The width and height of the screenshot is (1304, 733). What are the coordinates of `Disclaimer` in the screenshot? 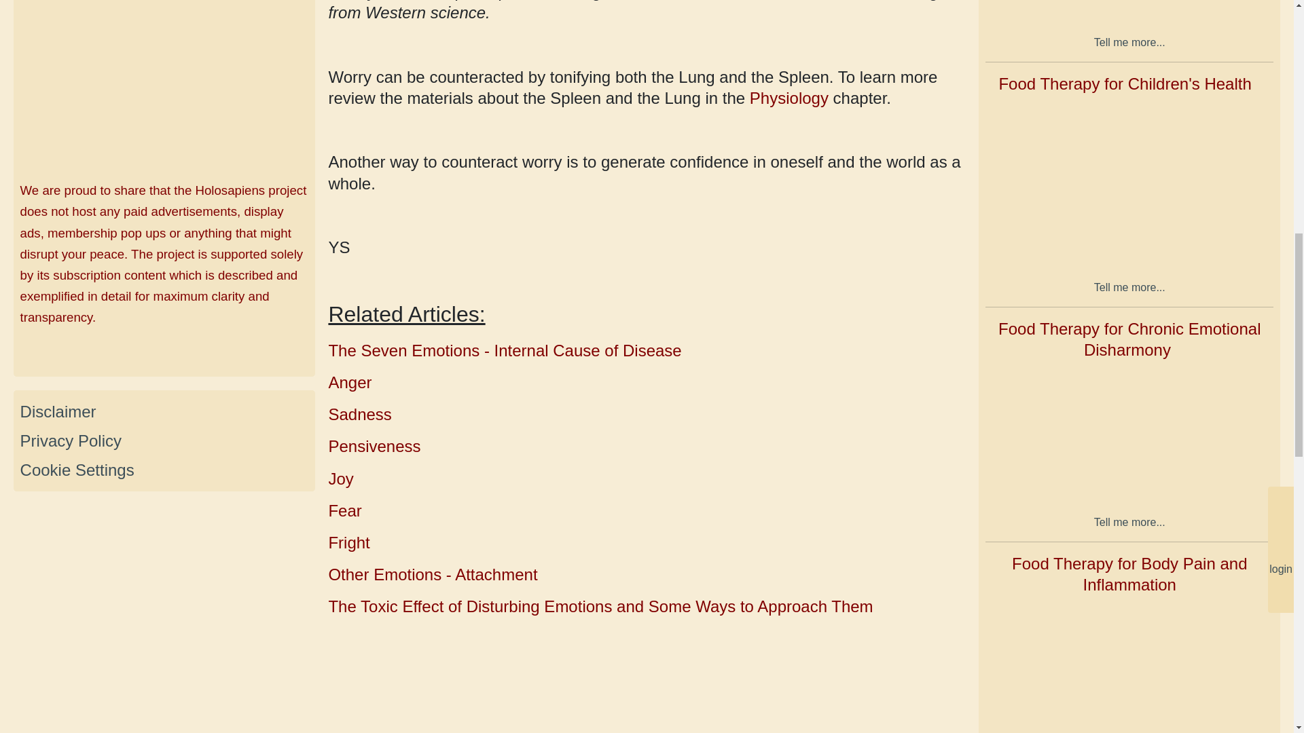 It's located at (58, 411).